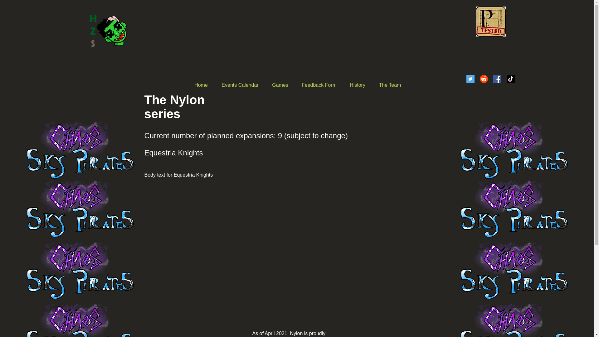  Describe the element at coordinates (240, 85) in the screenshot. I see `Events Calendar` at that location.